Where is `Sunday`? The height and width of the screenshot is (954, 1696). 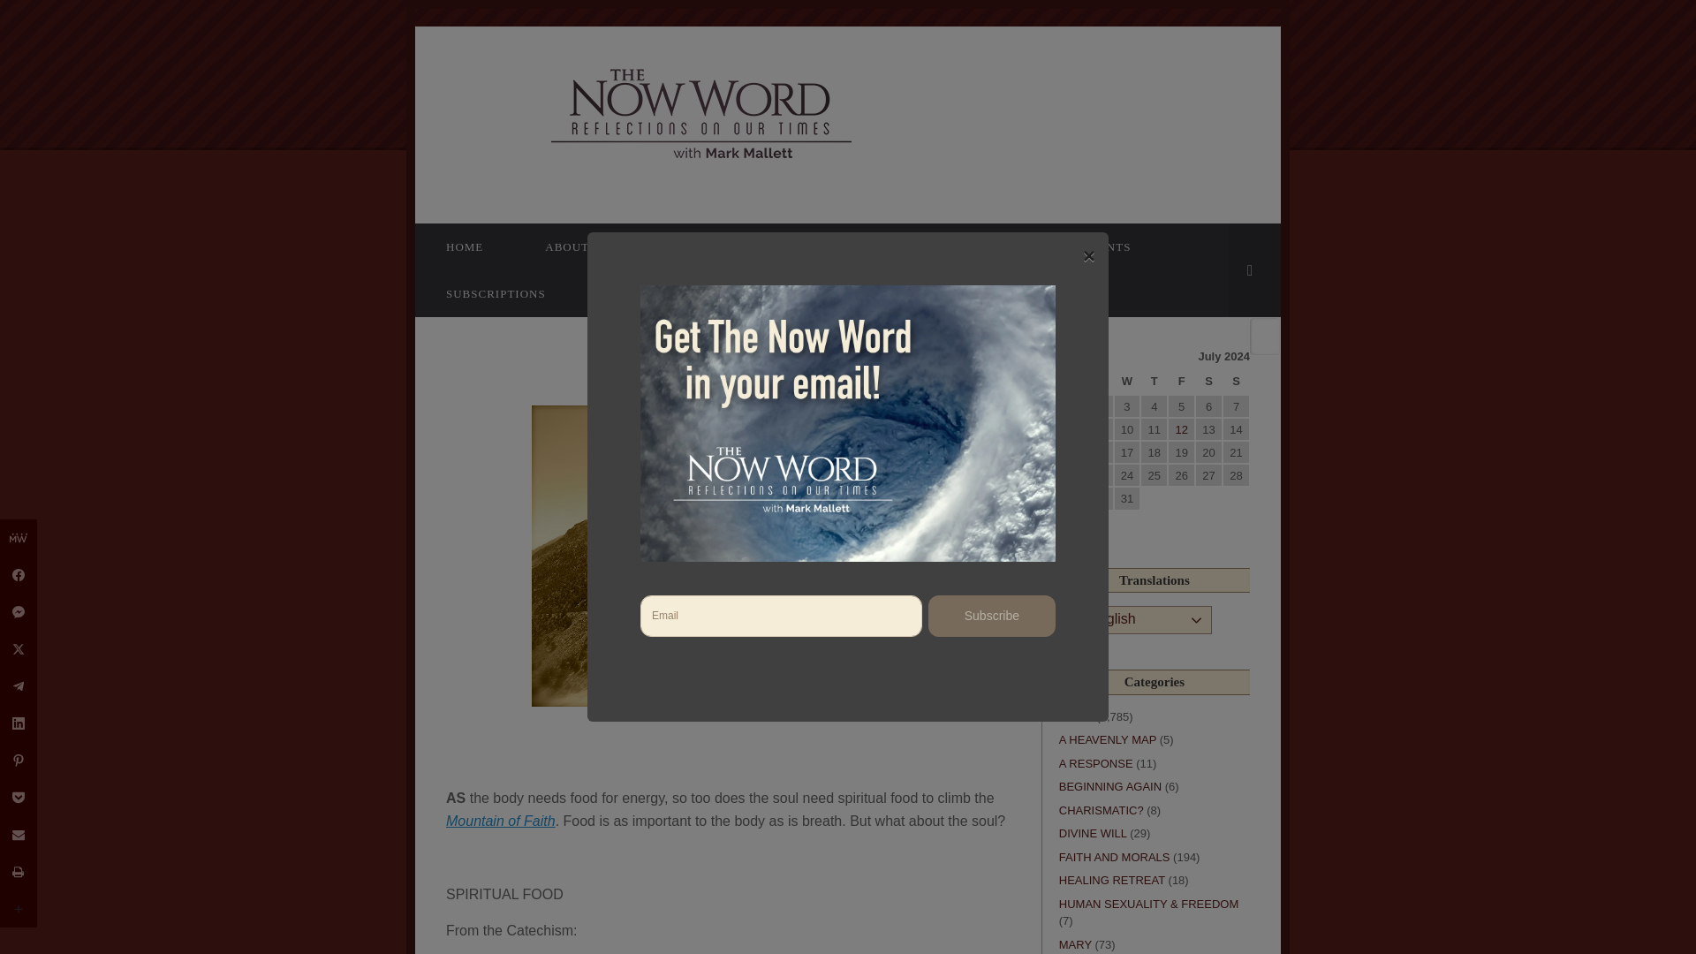 Sunday is located at coordinates (1237, 382).